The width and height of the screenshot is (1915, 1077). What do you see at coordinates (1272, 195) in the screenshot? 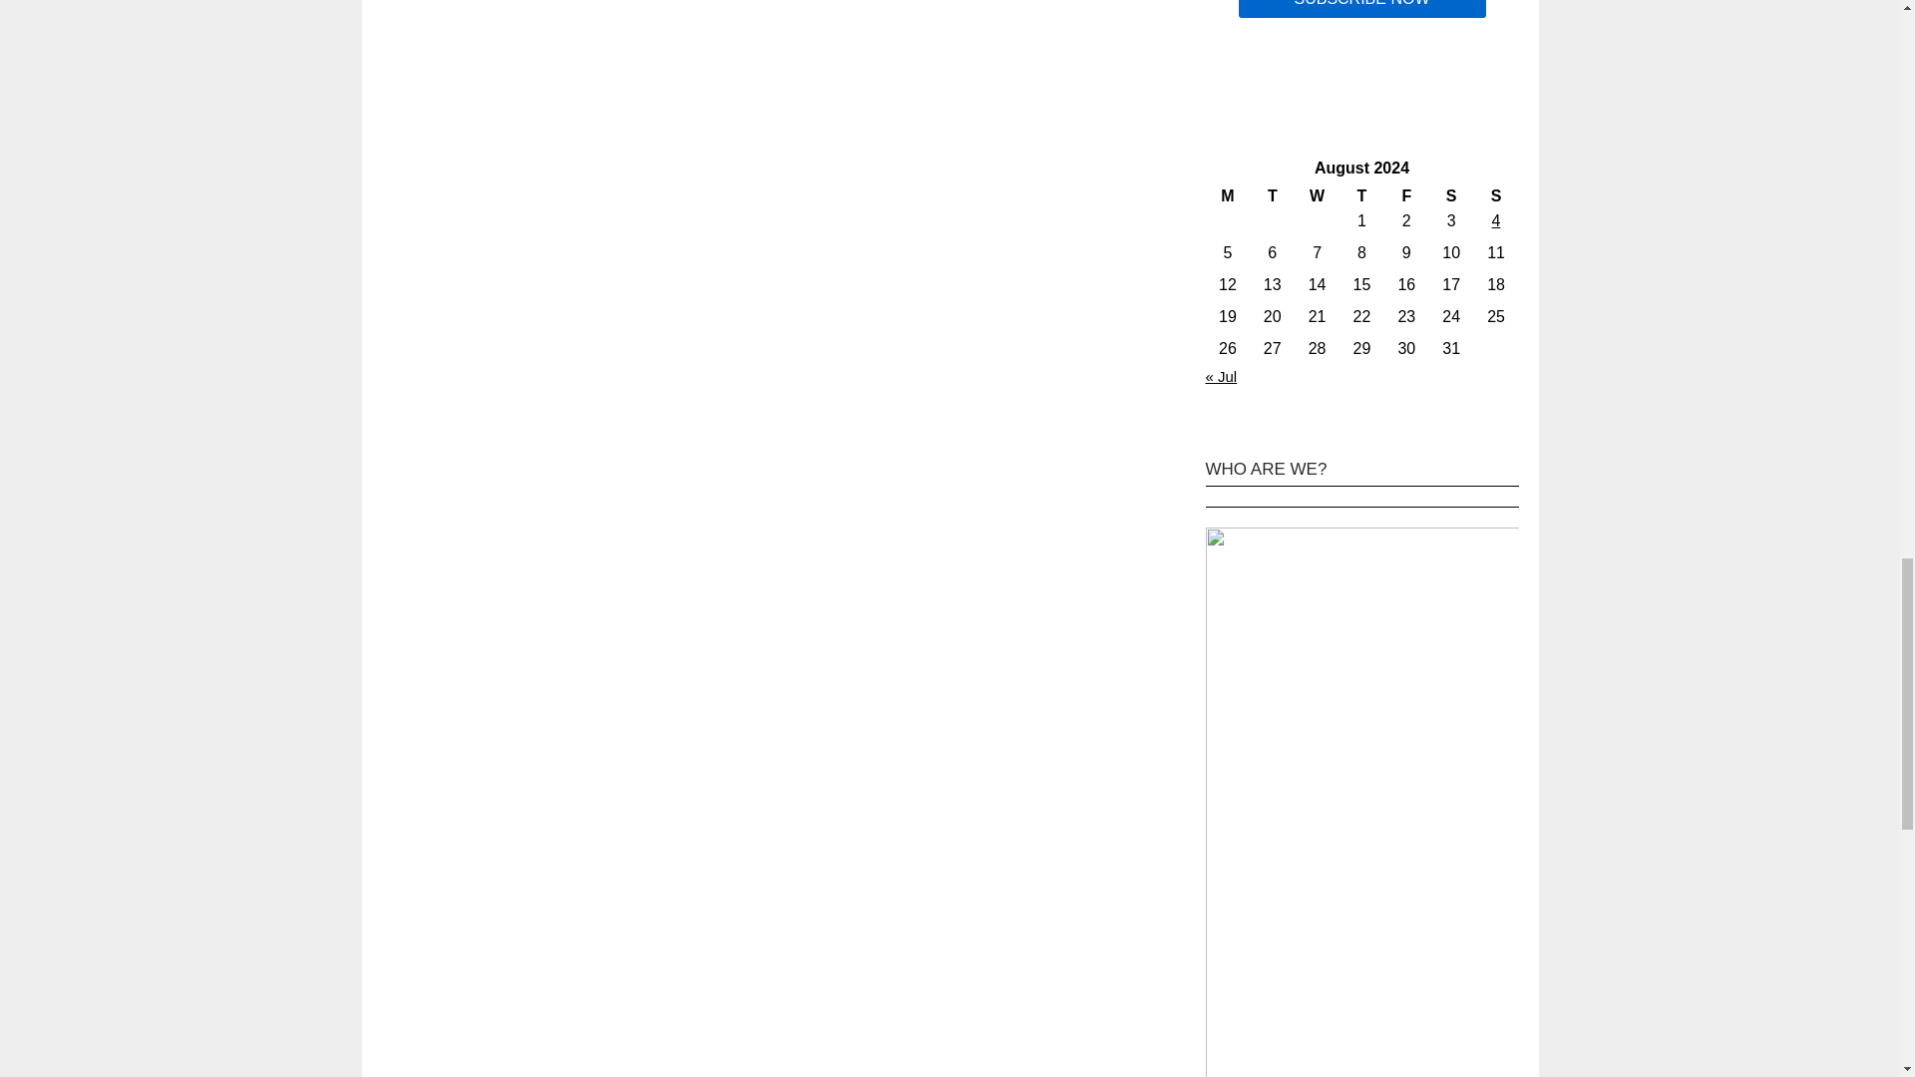
I see `Tuesday` at bounding box center [1272, 195].